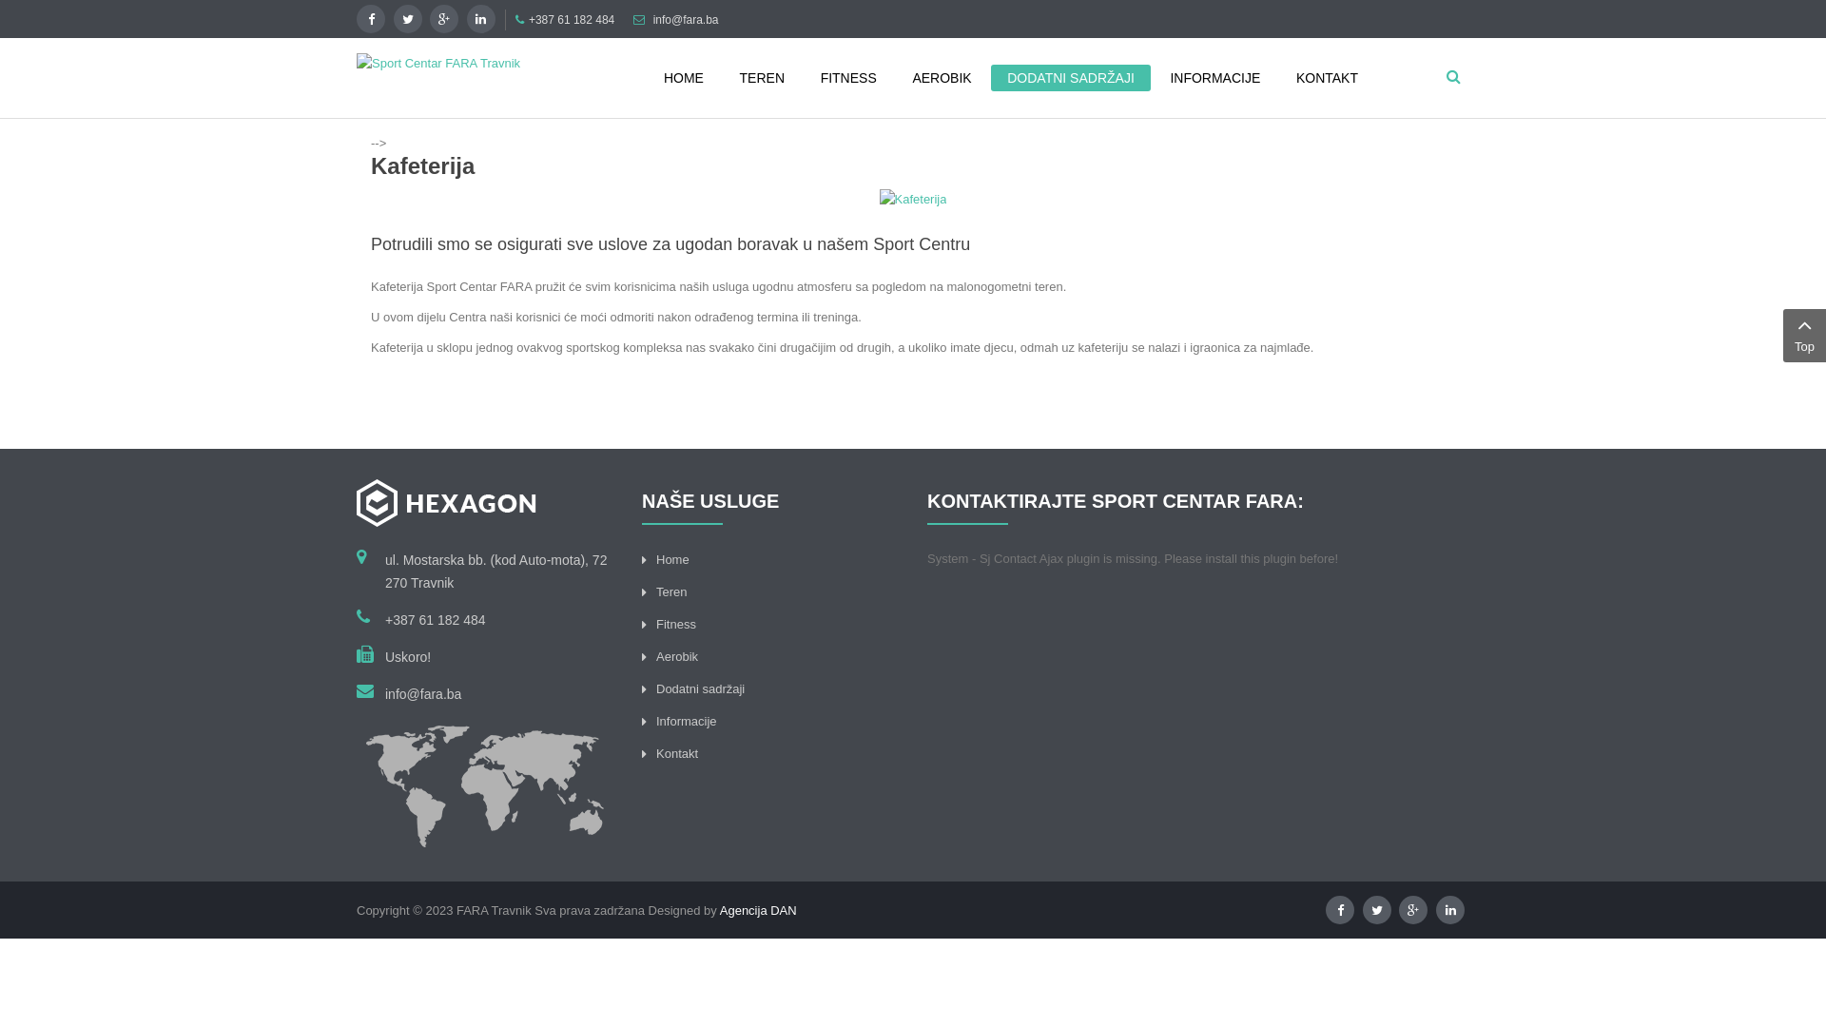 The image size is (1826, 1027). I want to click on Sport Centar FARA Travnik, so click(438, 63).